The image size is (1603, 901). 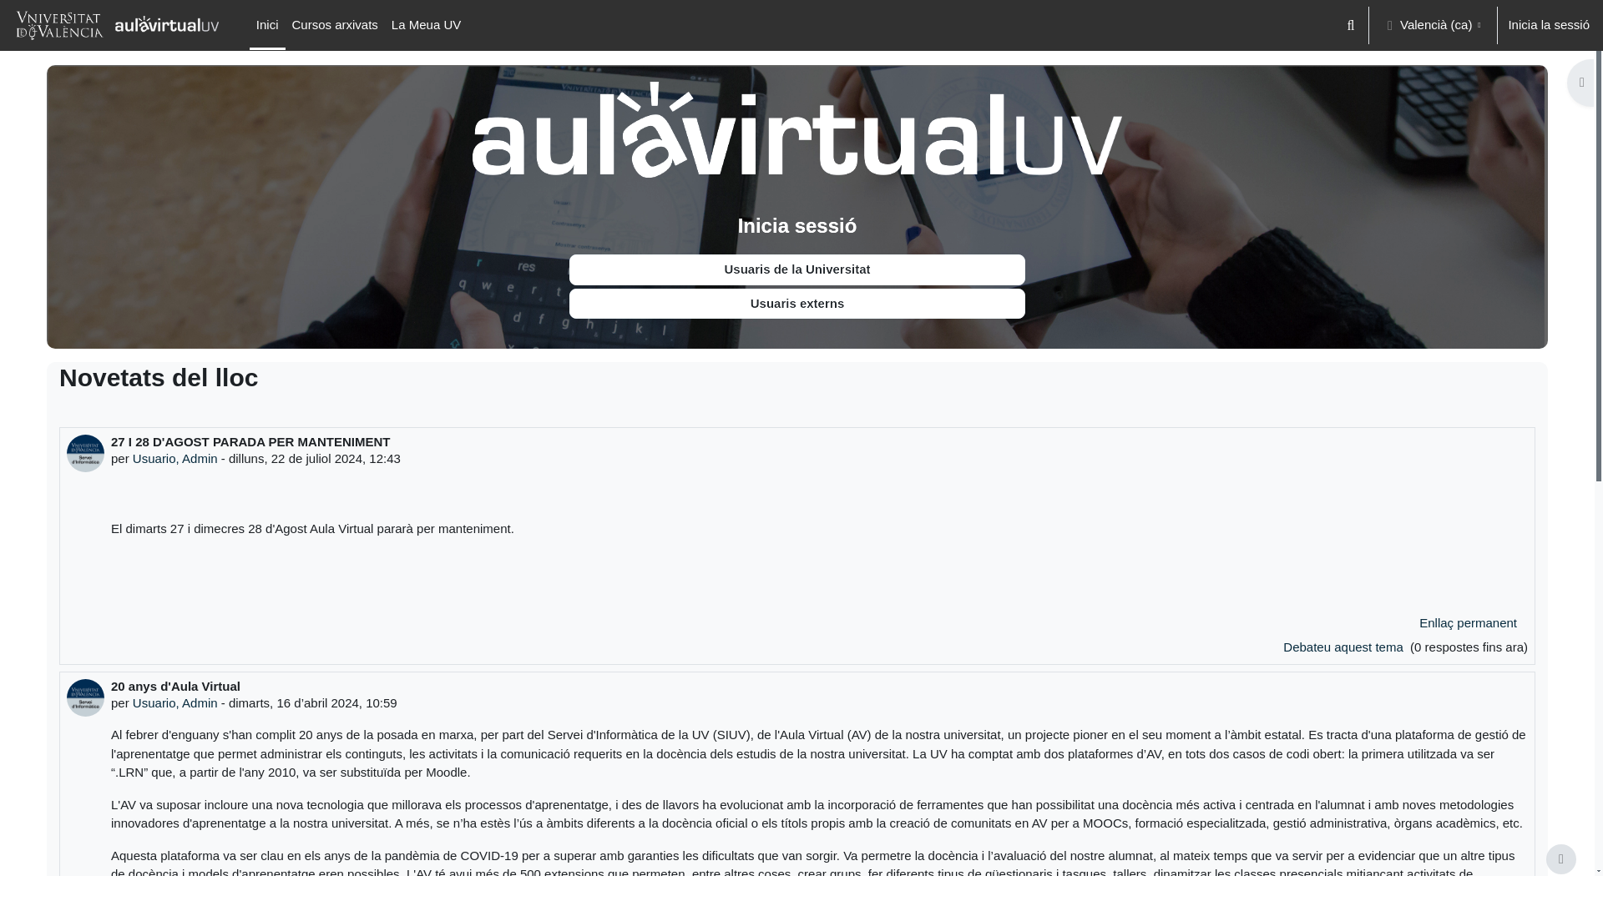 I want to click on Usuaris de la Universitat, so click(x=796, y=269).